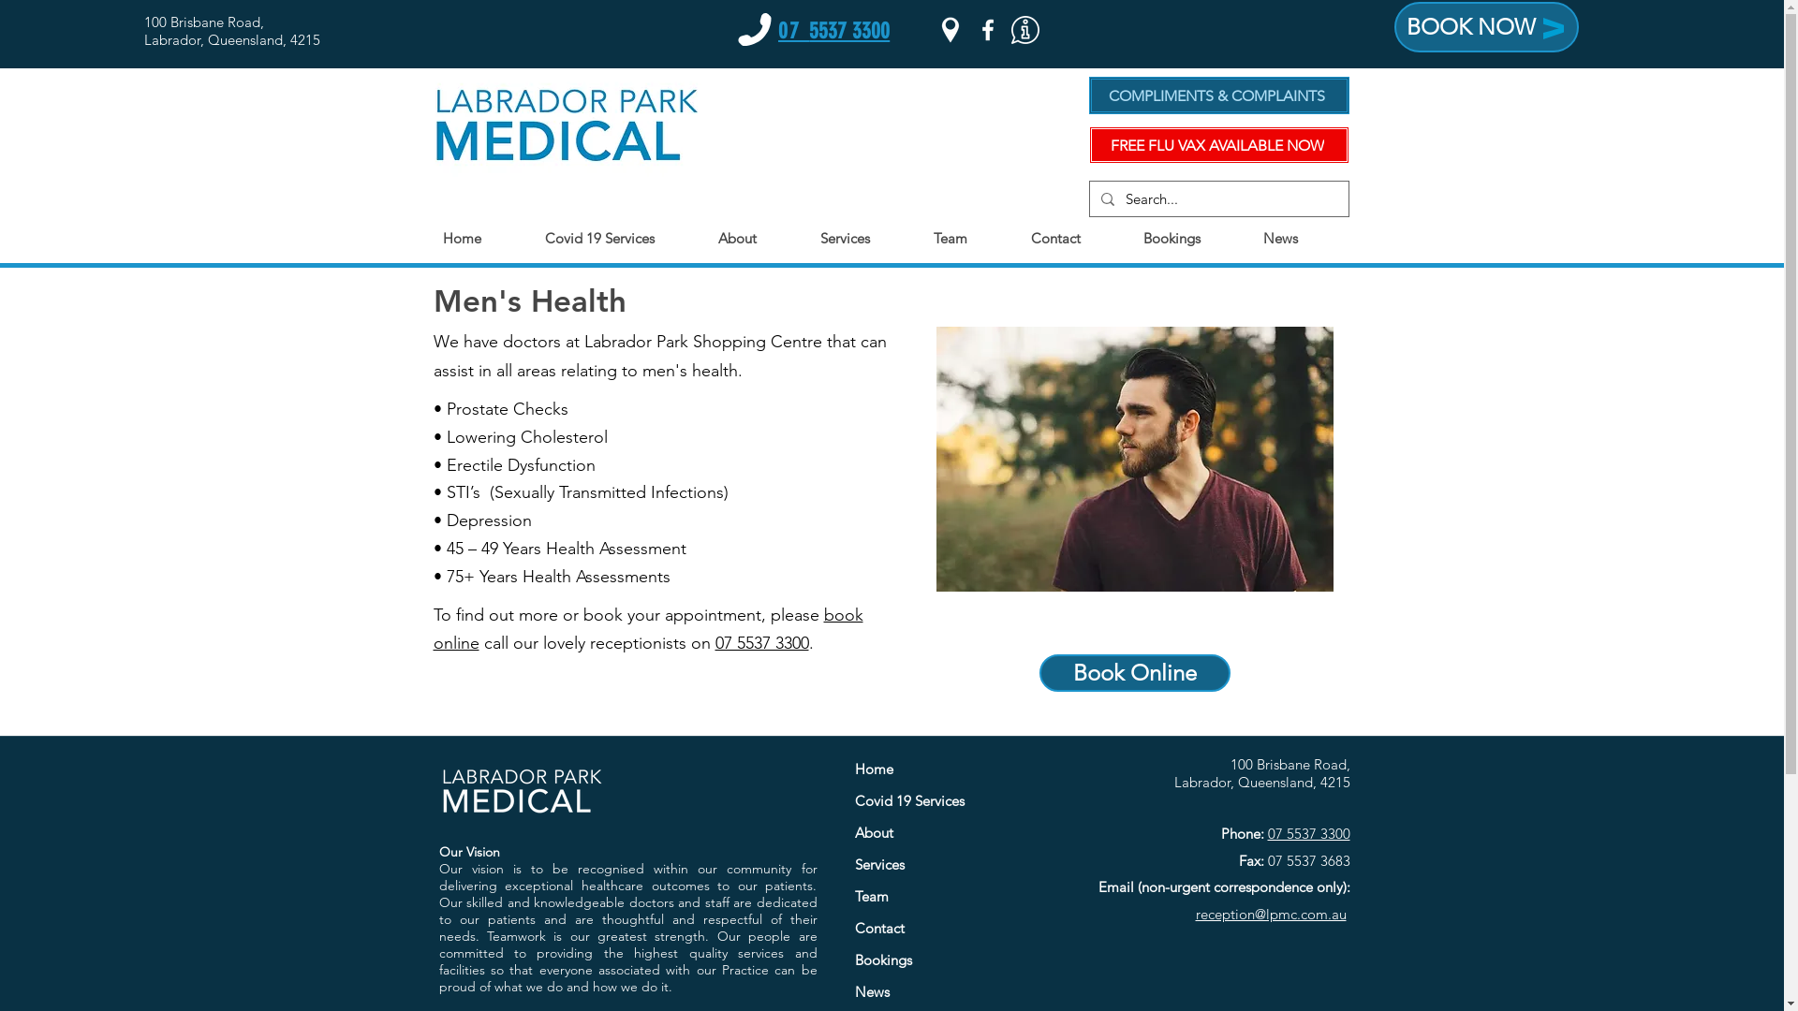 The image size is (1798, 1011). Describe the element at coordinates (867, 239) in the screenshot. I see `Services` at that location.